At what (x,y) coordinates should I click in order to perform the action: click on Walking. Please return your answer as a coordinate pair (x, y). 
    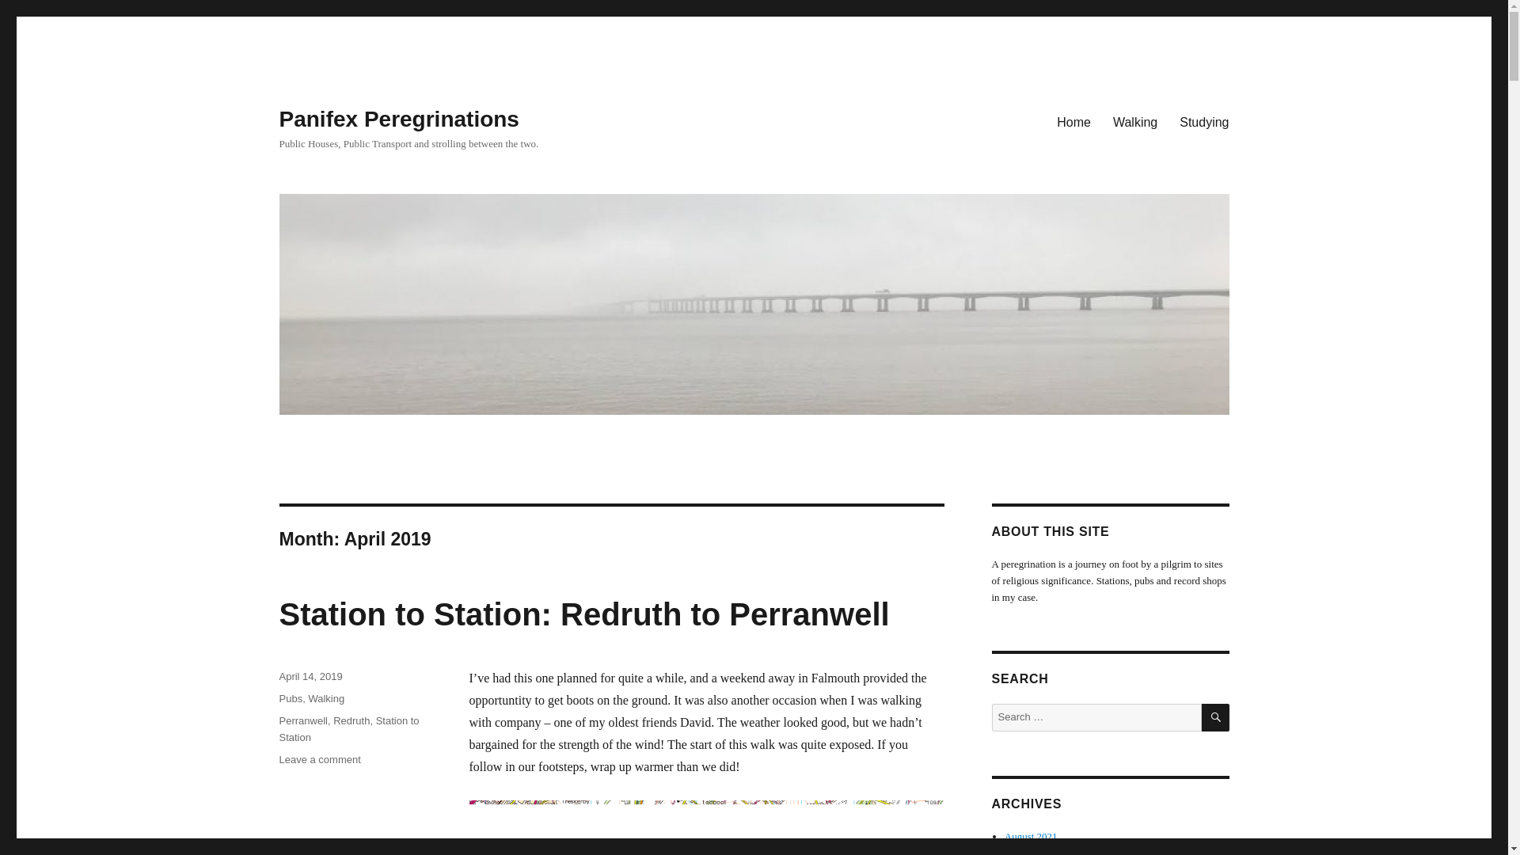
    Looking at the image, I should click on (348, 728).